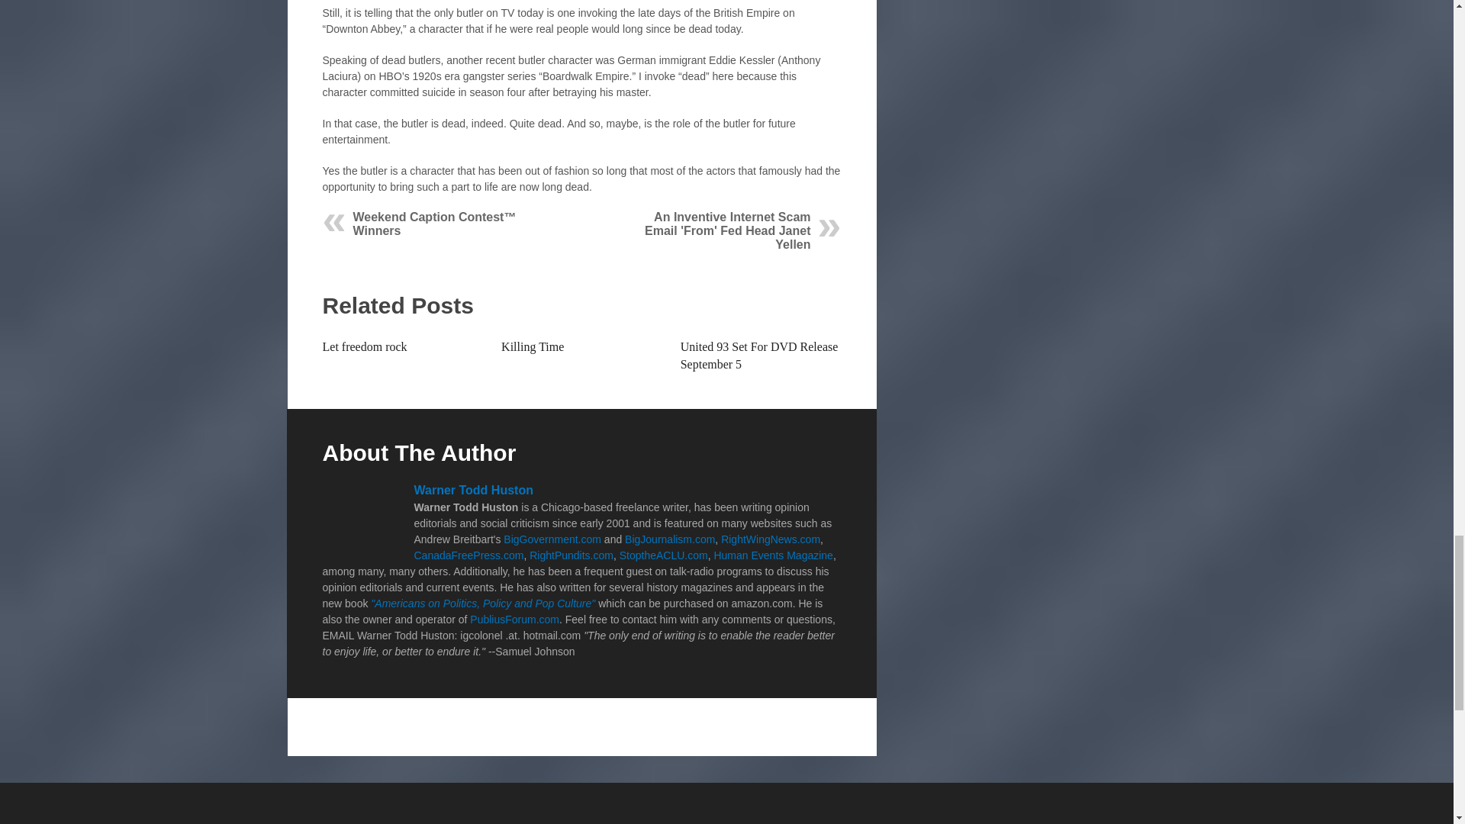  I want to click on CanadaFreePress.com, so click(468, 555).